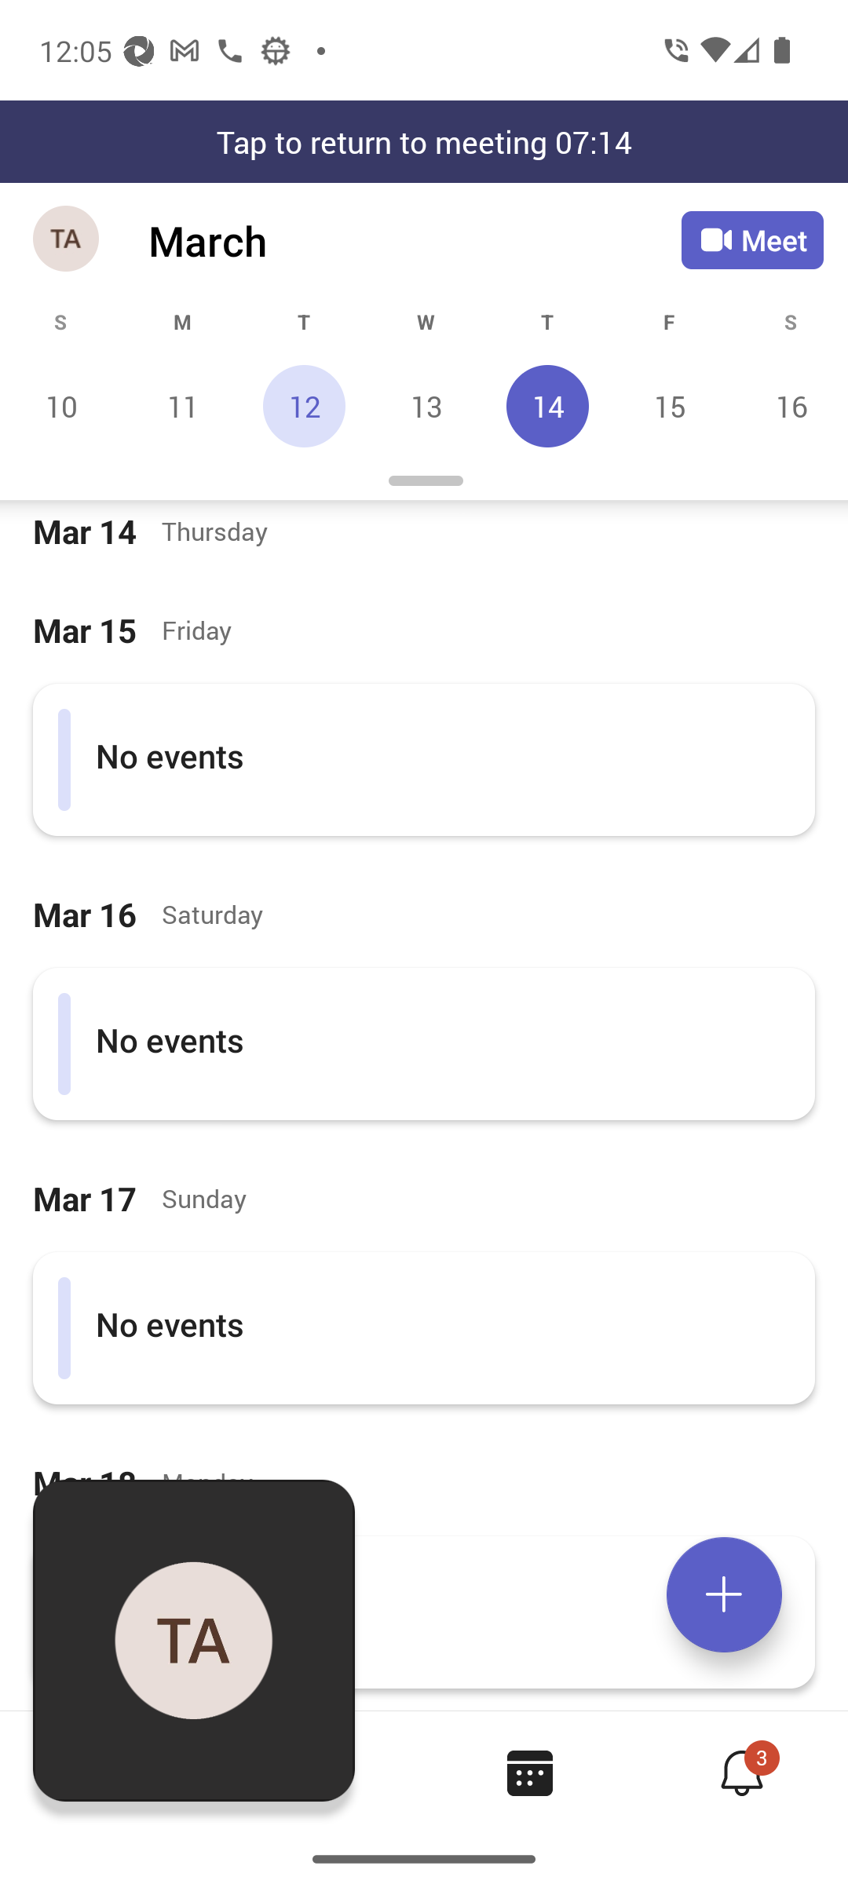  What do you see at coordinates (68, 240) in the screenshot?
I see `Navigation` at bounding box center [68, 240].